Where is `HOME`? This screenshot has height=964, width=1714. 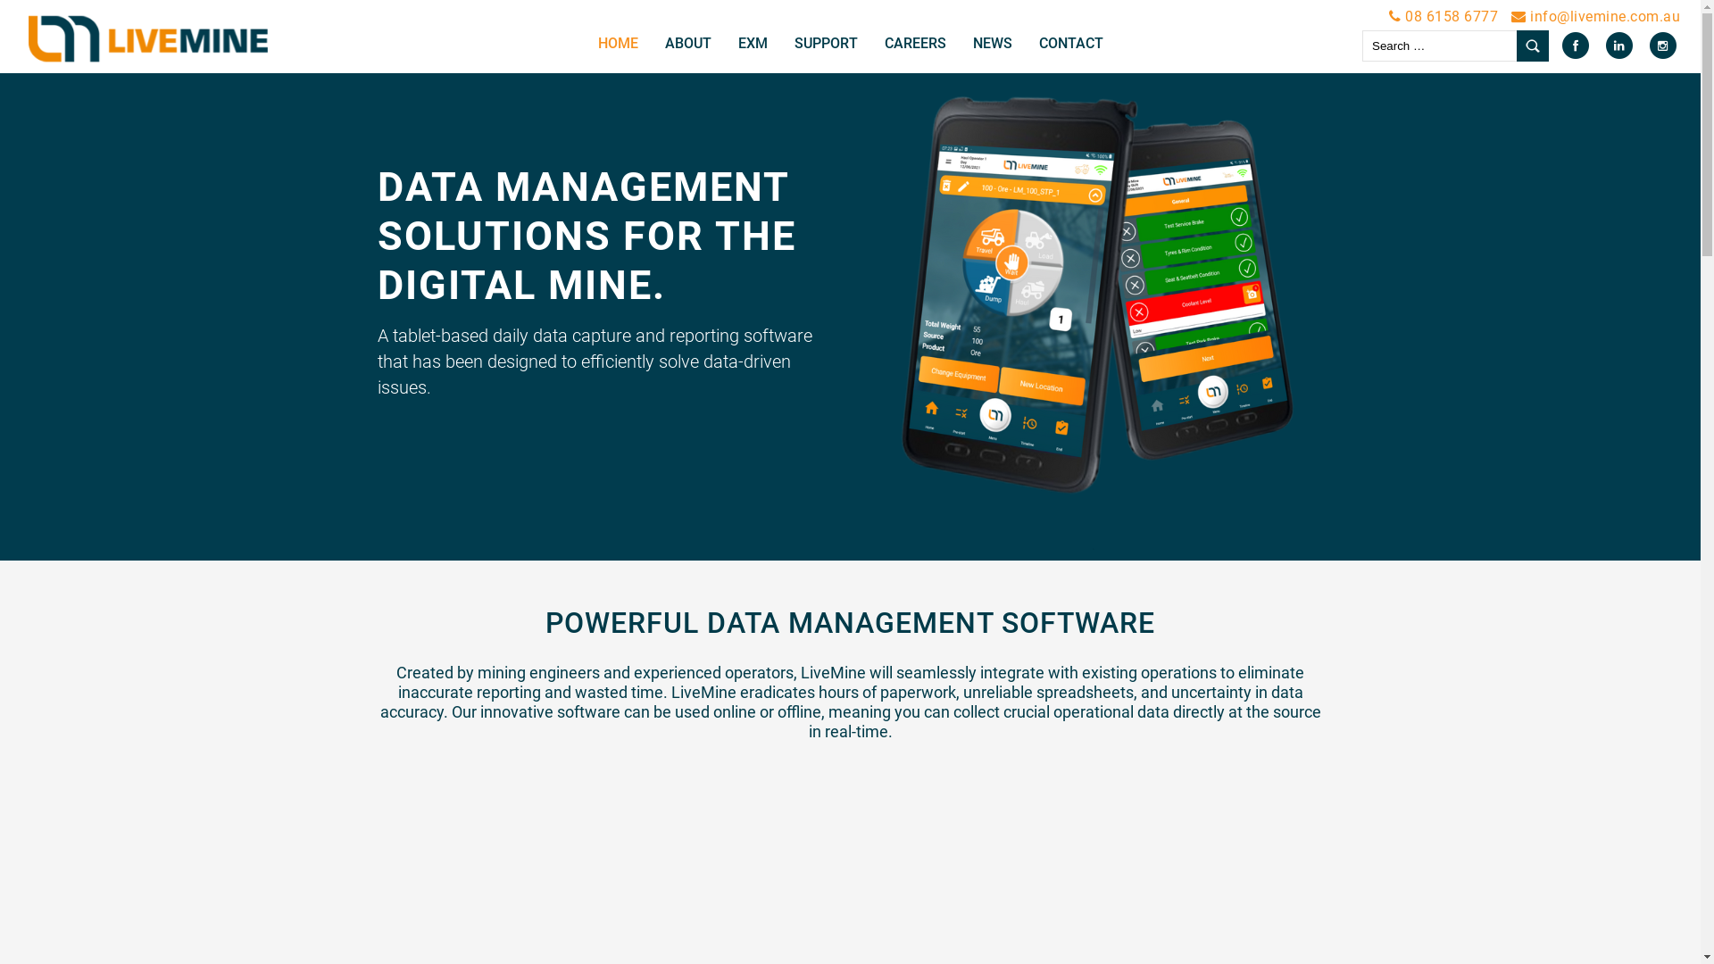 HOME is located at coordinates (618, 44).